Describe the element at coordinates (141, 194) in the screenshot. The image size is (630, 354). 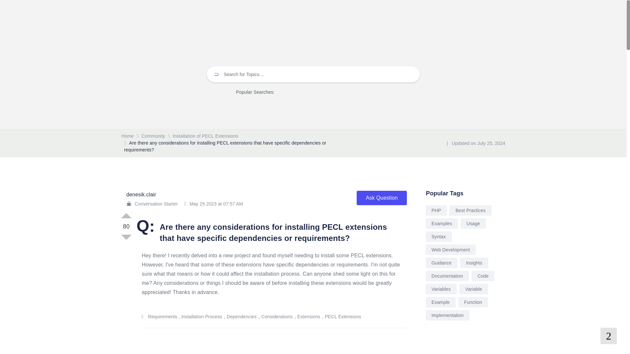
I see `denesik.clair` at that location.